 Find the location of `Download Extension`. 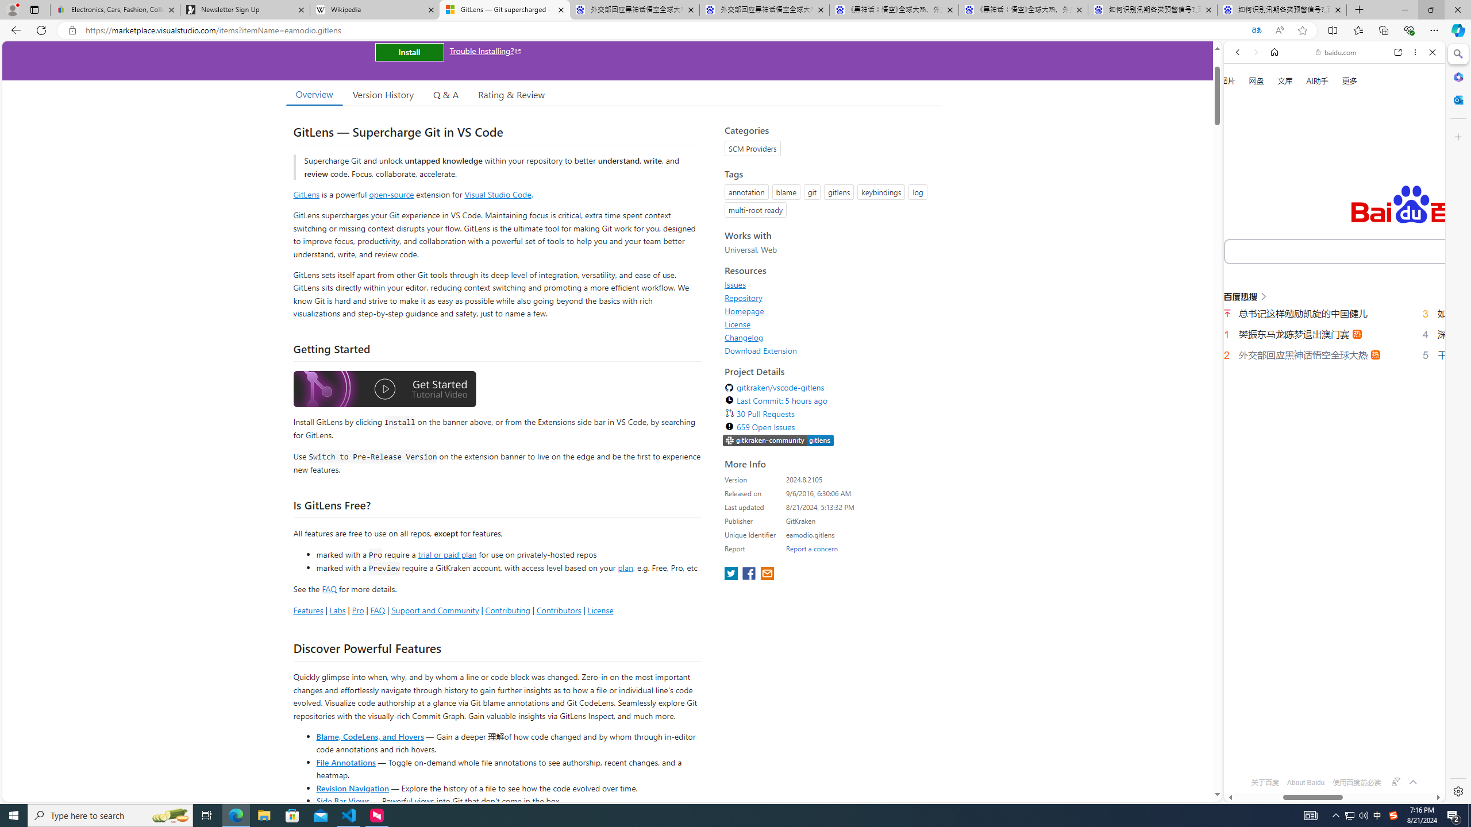

Download Extension is located at coordinates (830, 350).